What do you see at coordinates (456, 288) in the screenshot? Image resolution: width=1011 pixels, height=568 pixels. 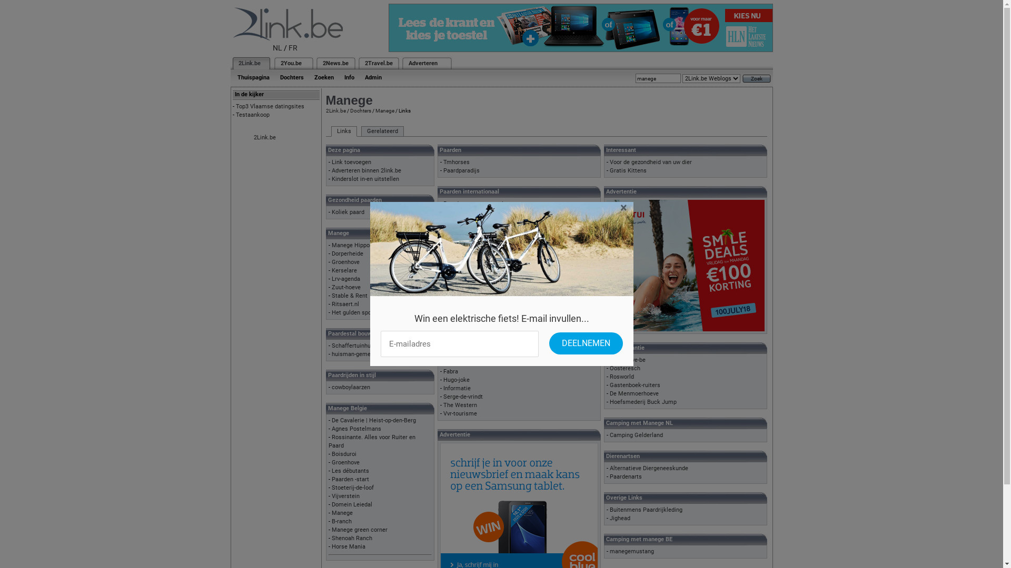 I see `Horsebox` at bounding box center [456, 288].